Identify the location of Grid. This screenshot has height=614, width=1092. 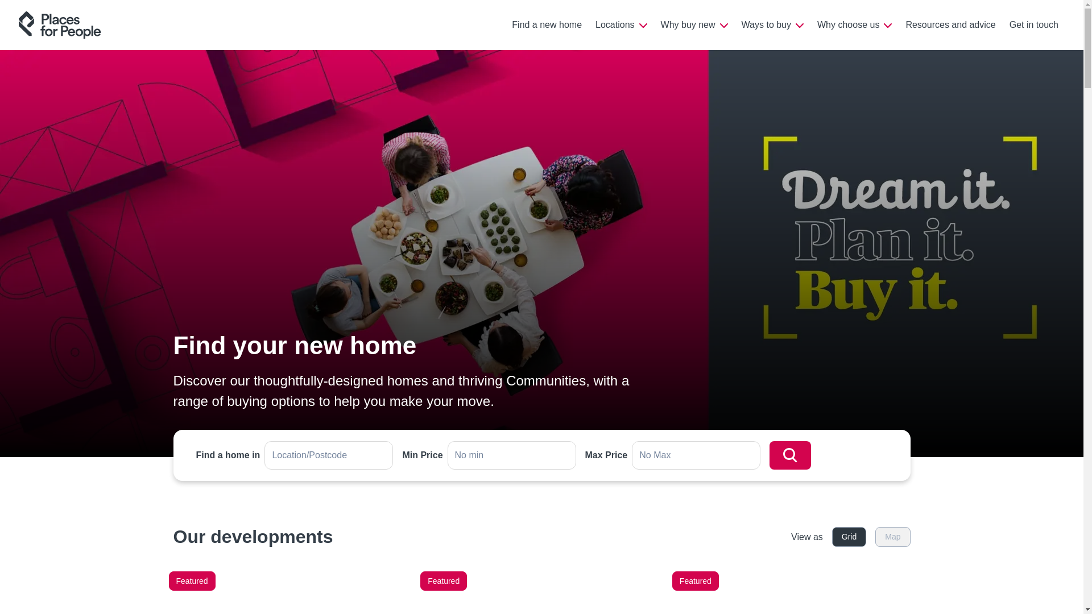
(849, 537).